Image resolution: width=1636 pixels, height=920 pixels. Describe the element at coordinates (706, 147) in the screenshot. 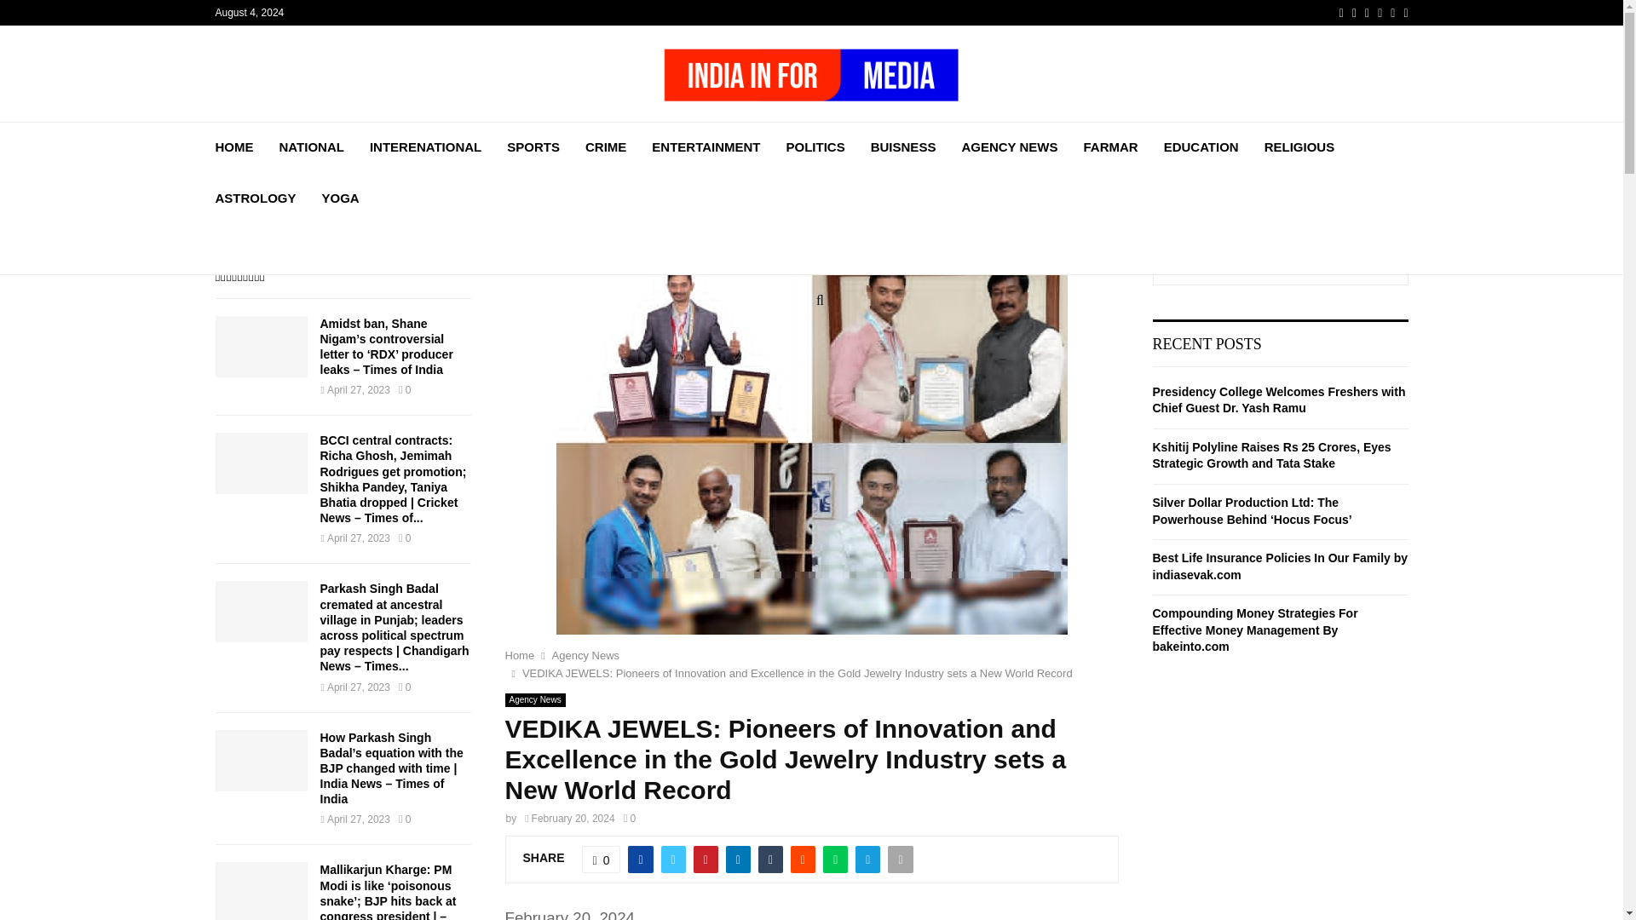

I see `ENTERTAINMENT` at that location.